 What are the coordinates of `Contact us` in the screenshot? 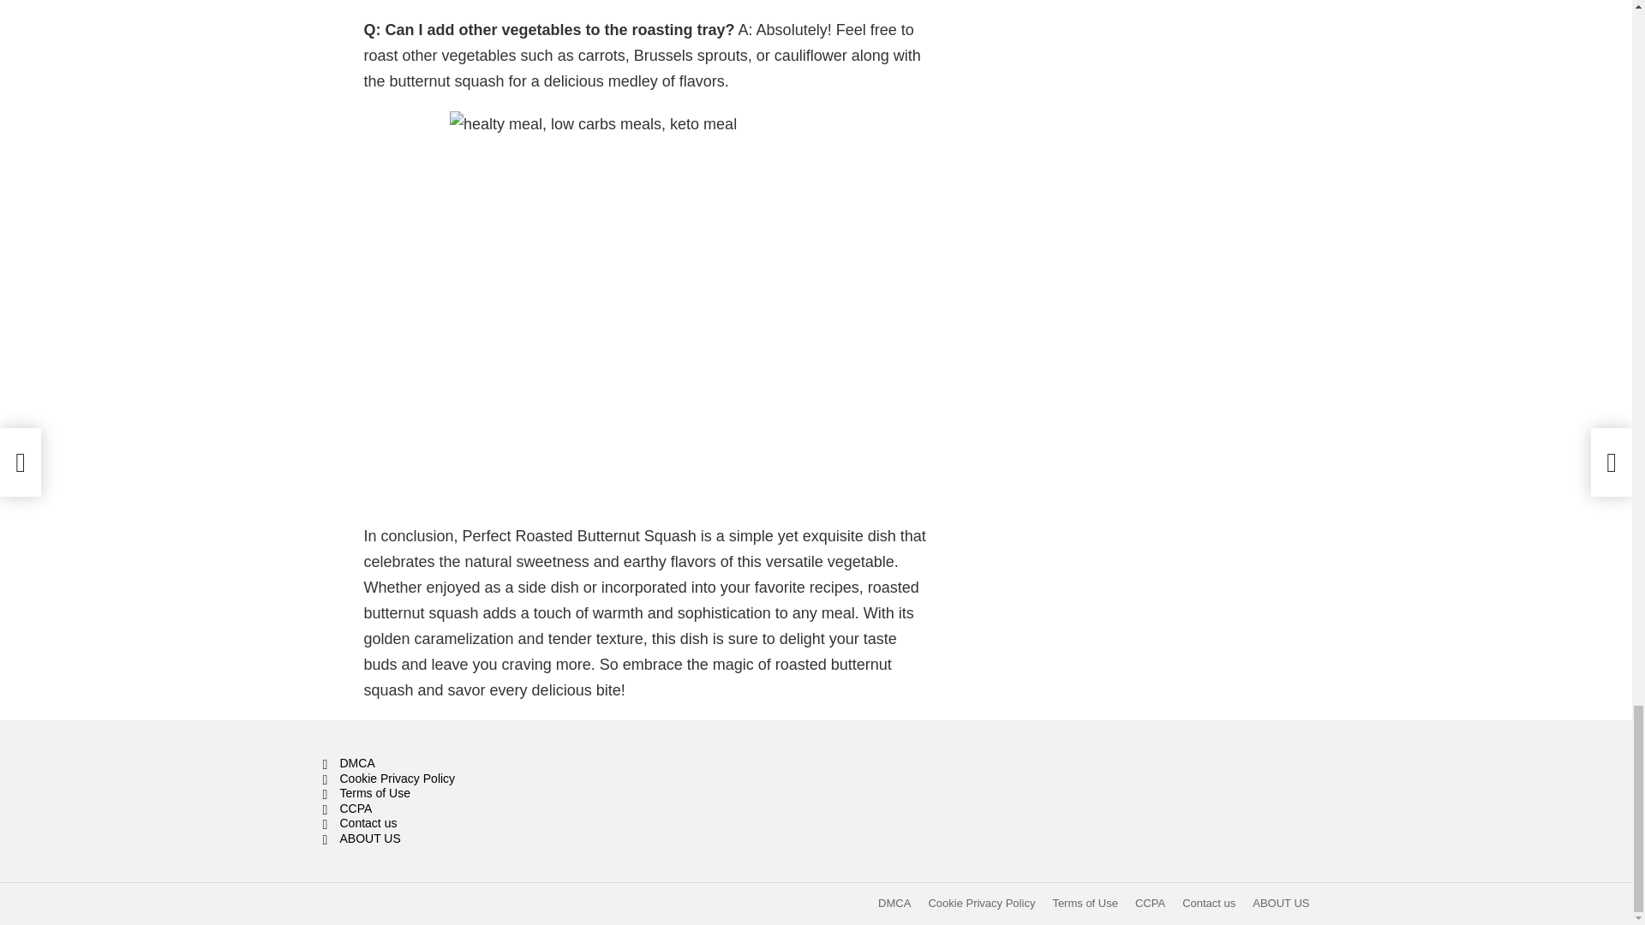 It's located at (1208, 903).